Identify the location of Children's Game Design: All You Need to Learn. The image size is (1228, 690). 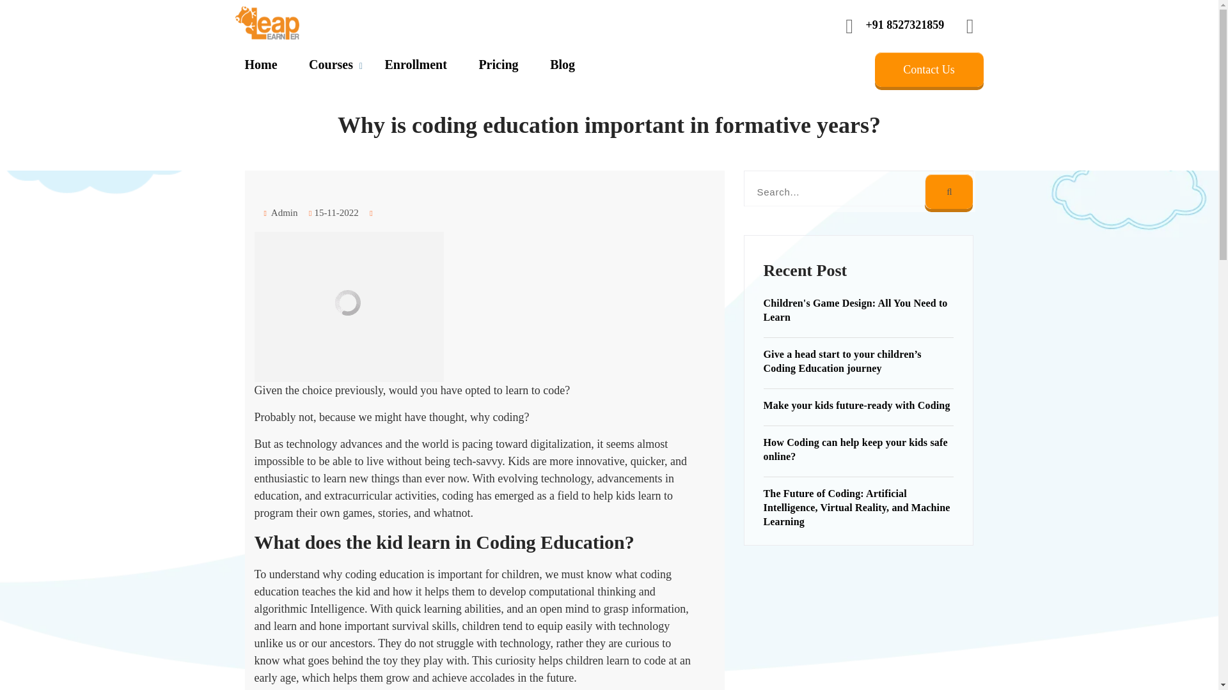
(856, 310).